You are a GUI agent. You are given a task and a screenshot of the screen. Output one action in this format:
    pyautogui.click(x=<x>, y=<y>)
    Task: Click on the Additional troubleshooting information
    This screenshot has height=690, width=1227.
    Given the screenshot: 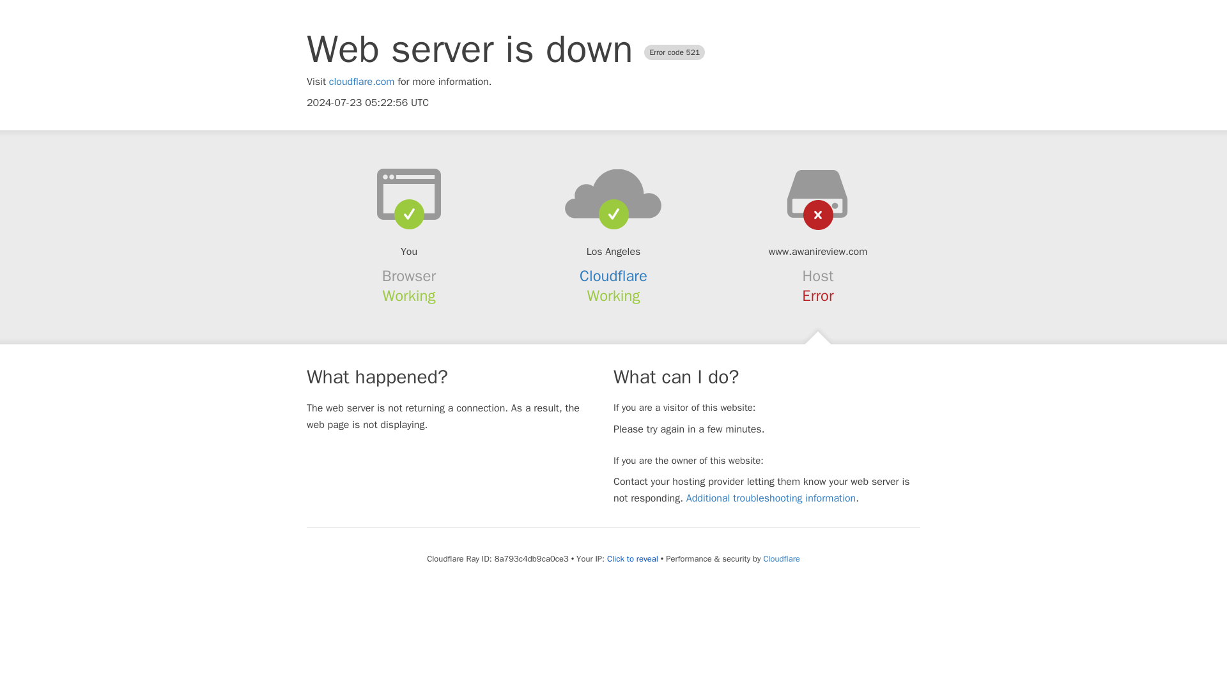 What is the action you would take?
    pyautogui.click(x=771, y=498)
    